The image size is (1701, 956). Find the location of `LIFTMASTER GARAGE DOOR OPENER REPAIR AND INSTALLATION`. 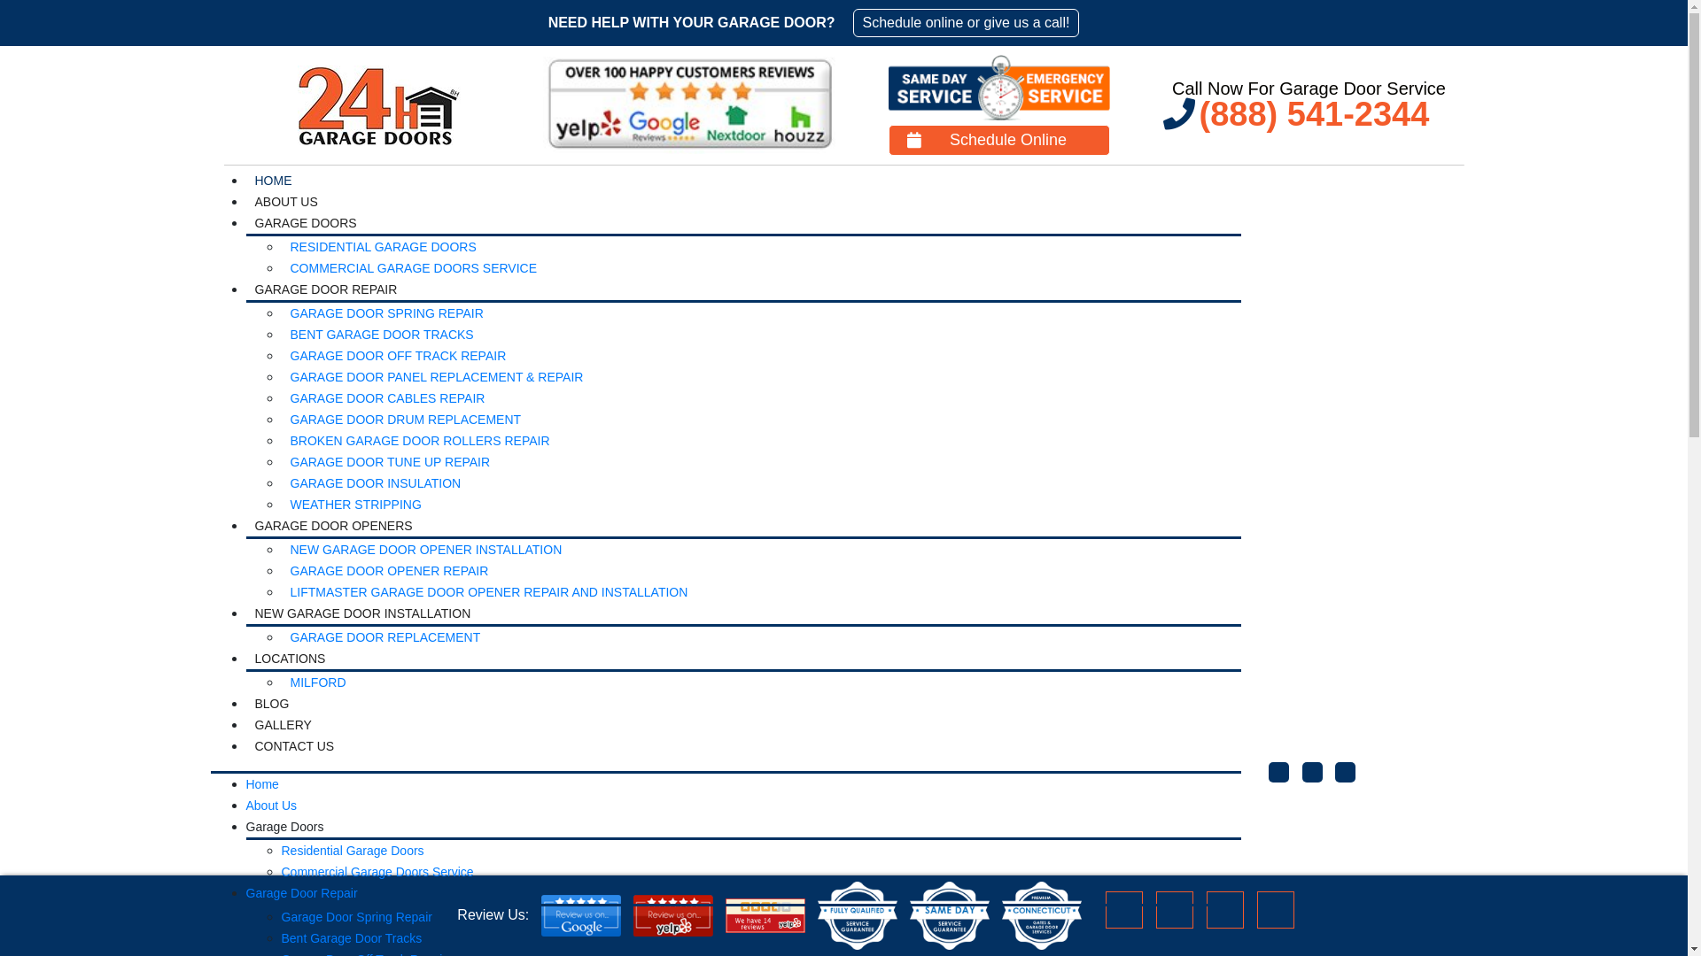

LIFTMASTER GARAGE DOOR OPENER REPAIR AND INSTALLATION is located at coordinates (489, 592).